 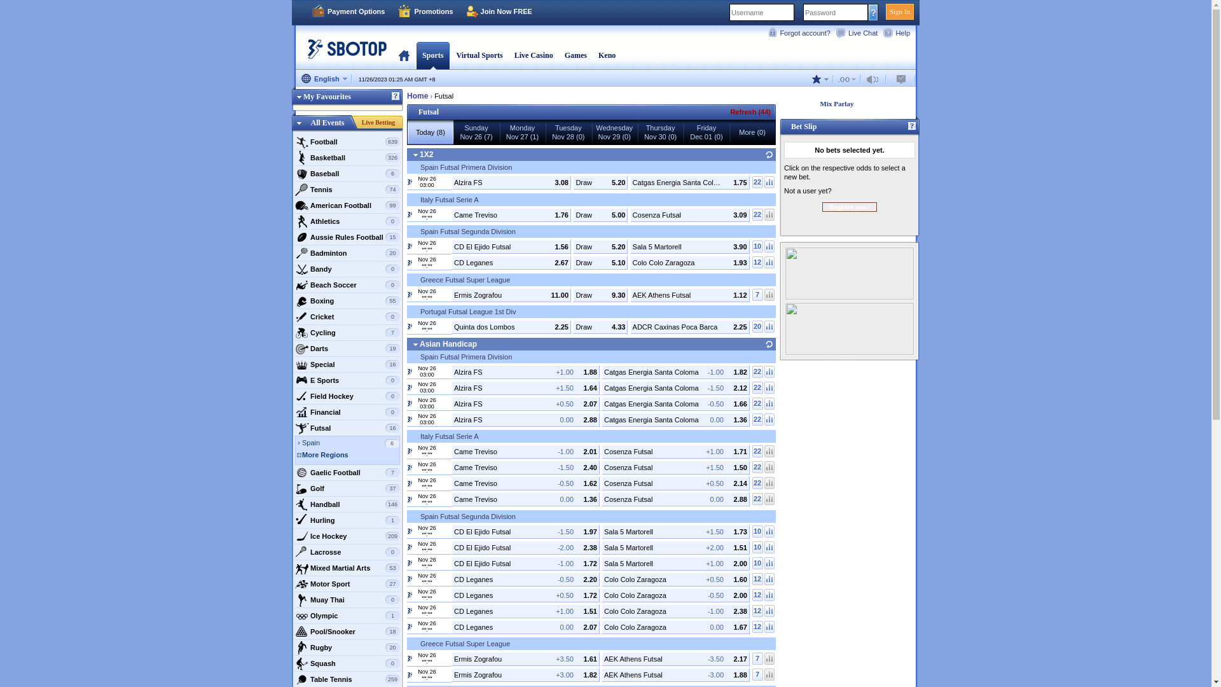 What do you see at coordinates (690, 263) in the screenshot?
I see `1.93
Colo Colo Zaragoza` at bounding box center [690, 263].